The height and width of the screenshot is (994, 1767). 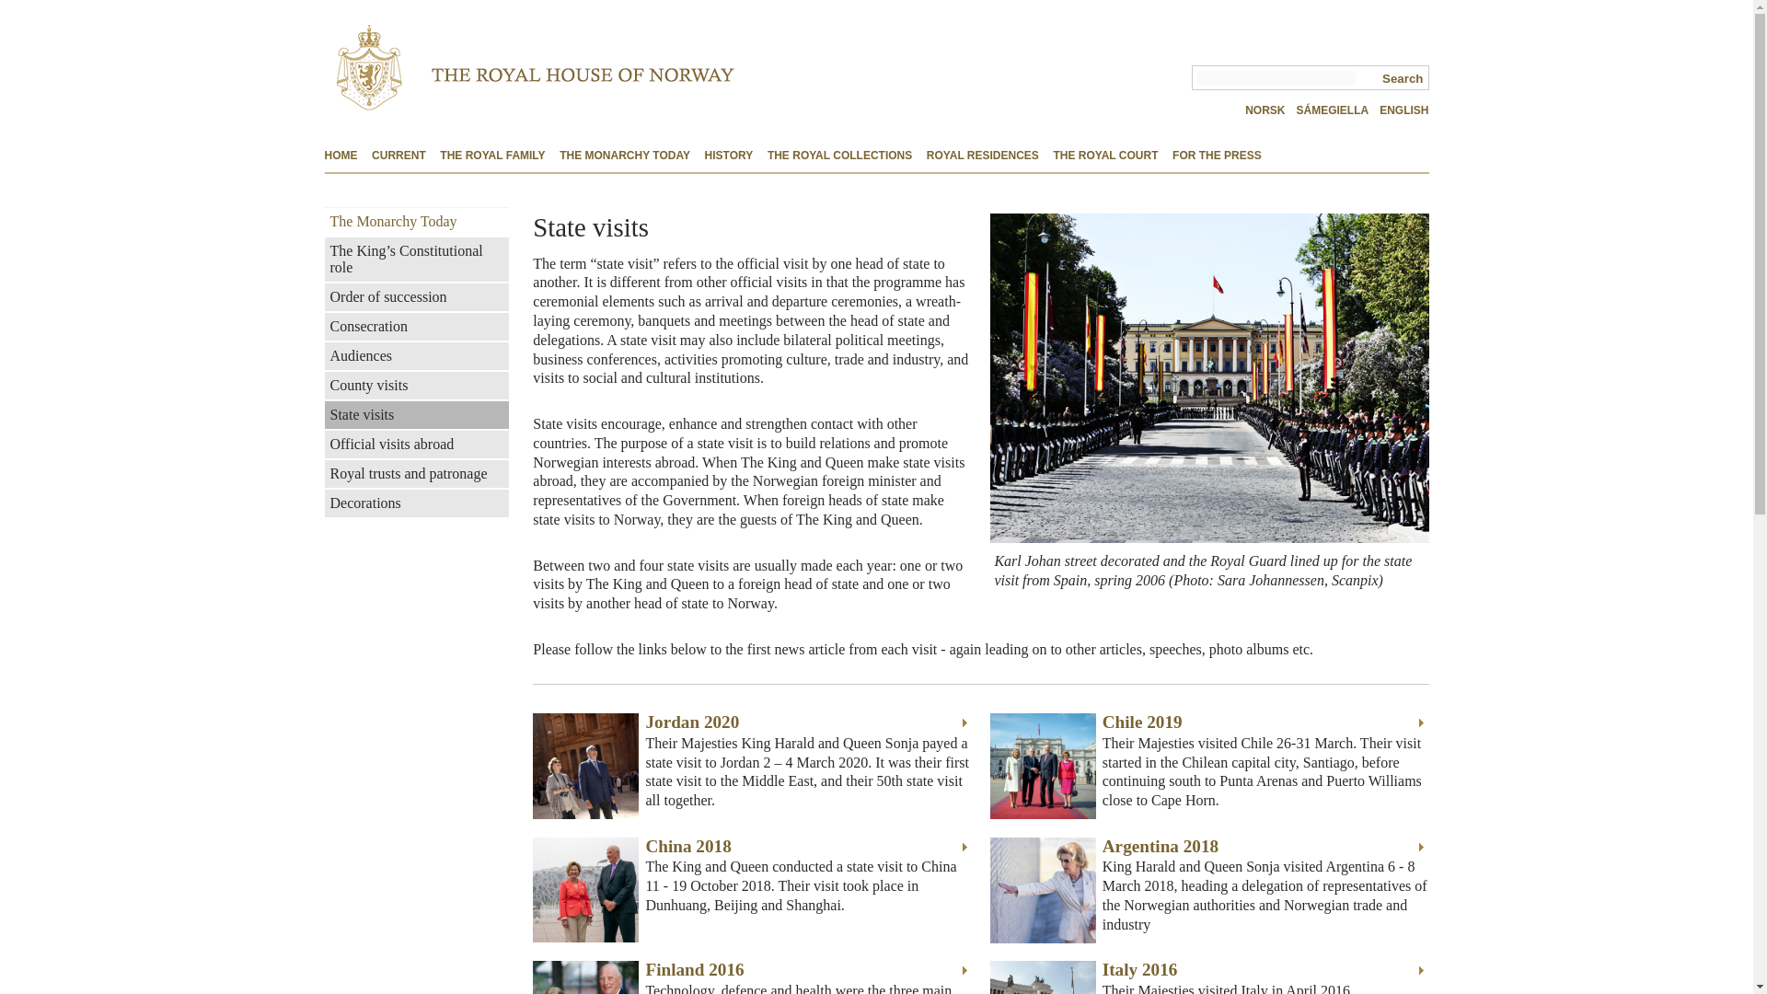 I want to click on Search, so click(x=1401, y=77).